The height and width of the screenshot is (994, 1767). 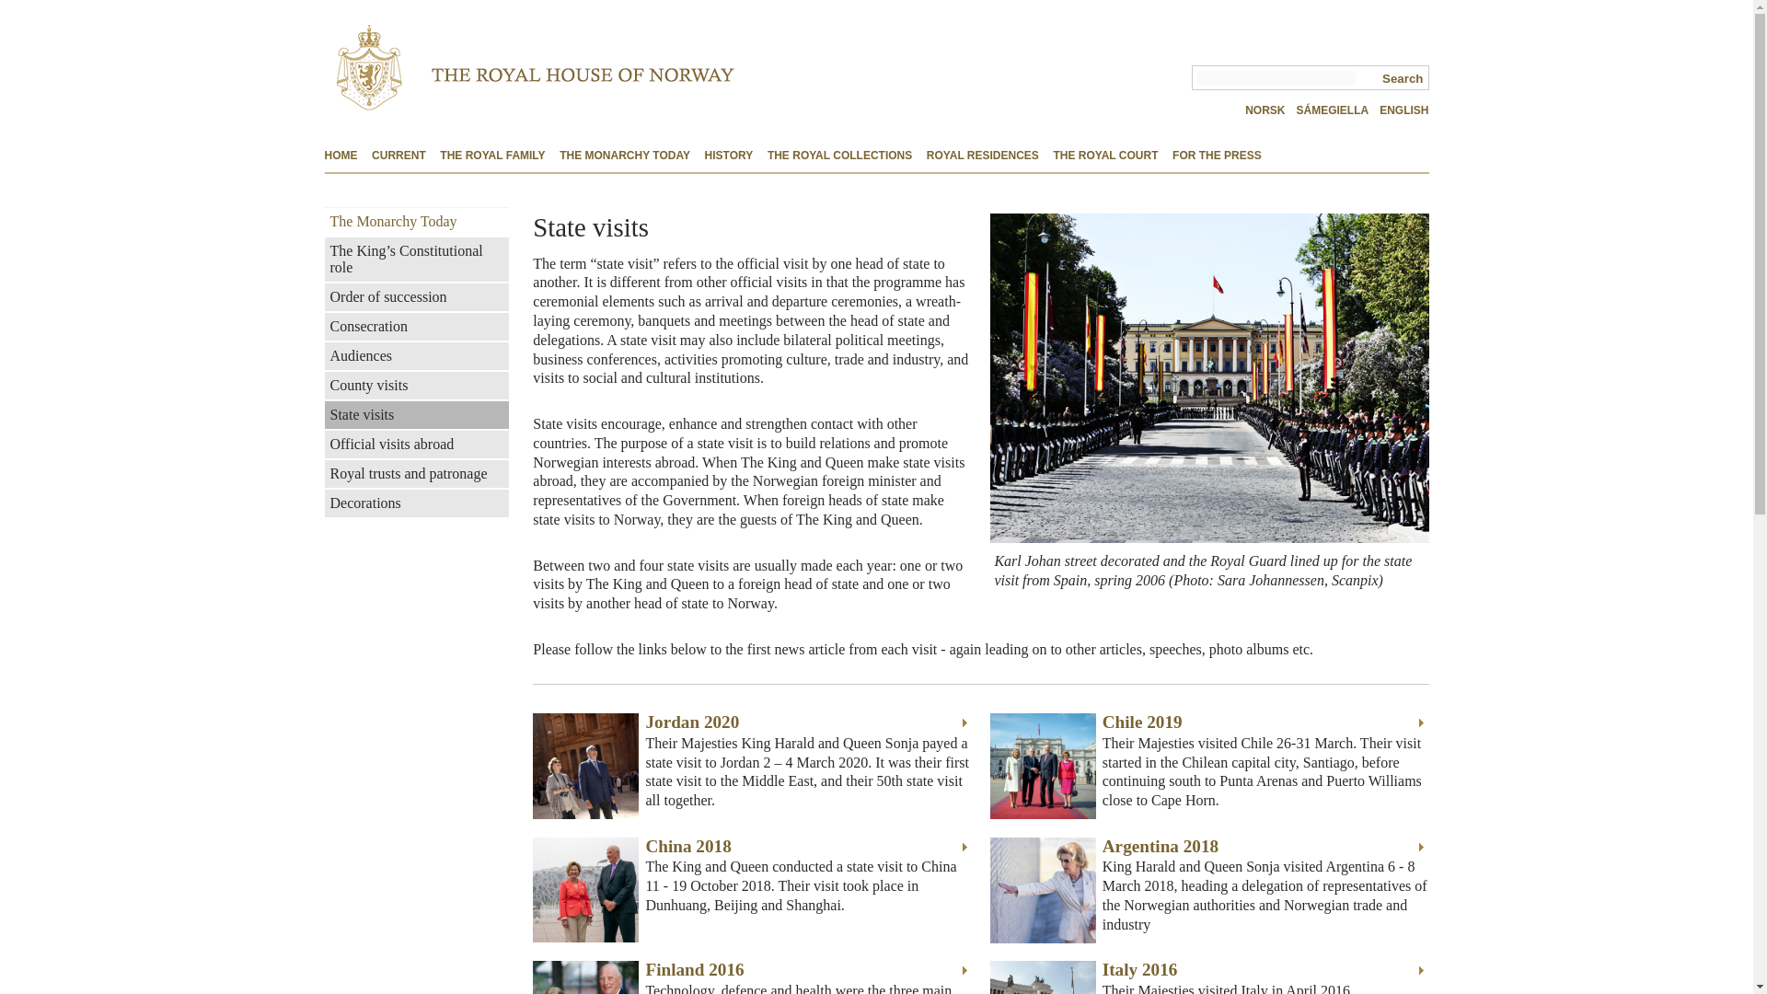 I want to click on Search, so click(x=1401, y=77).